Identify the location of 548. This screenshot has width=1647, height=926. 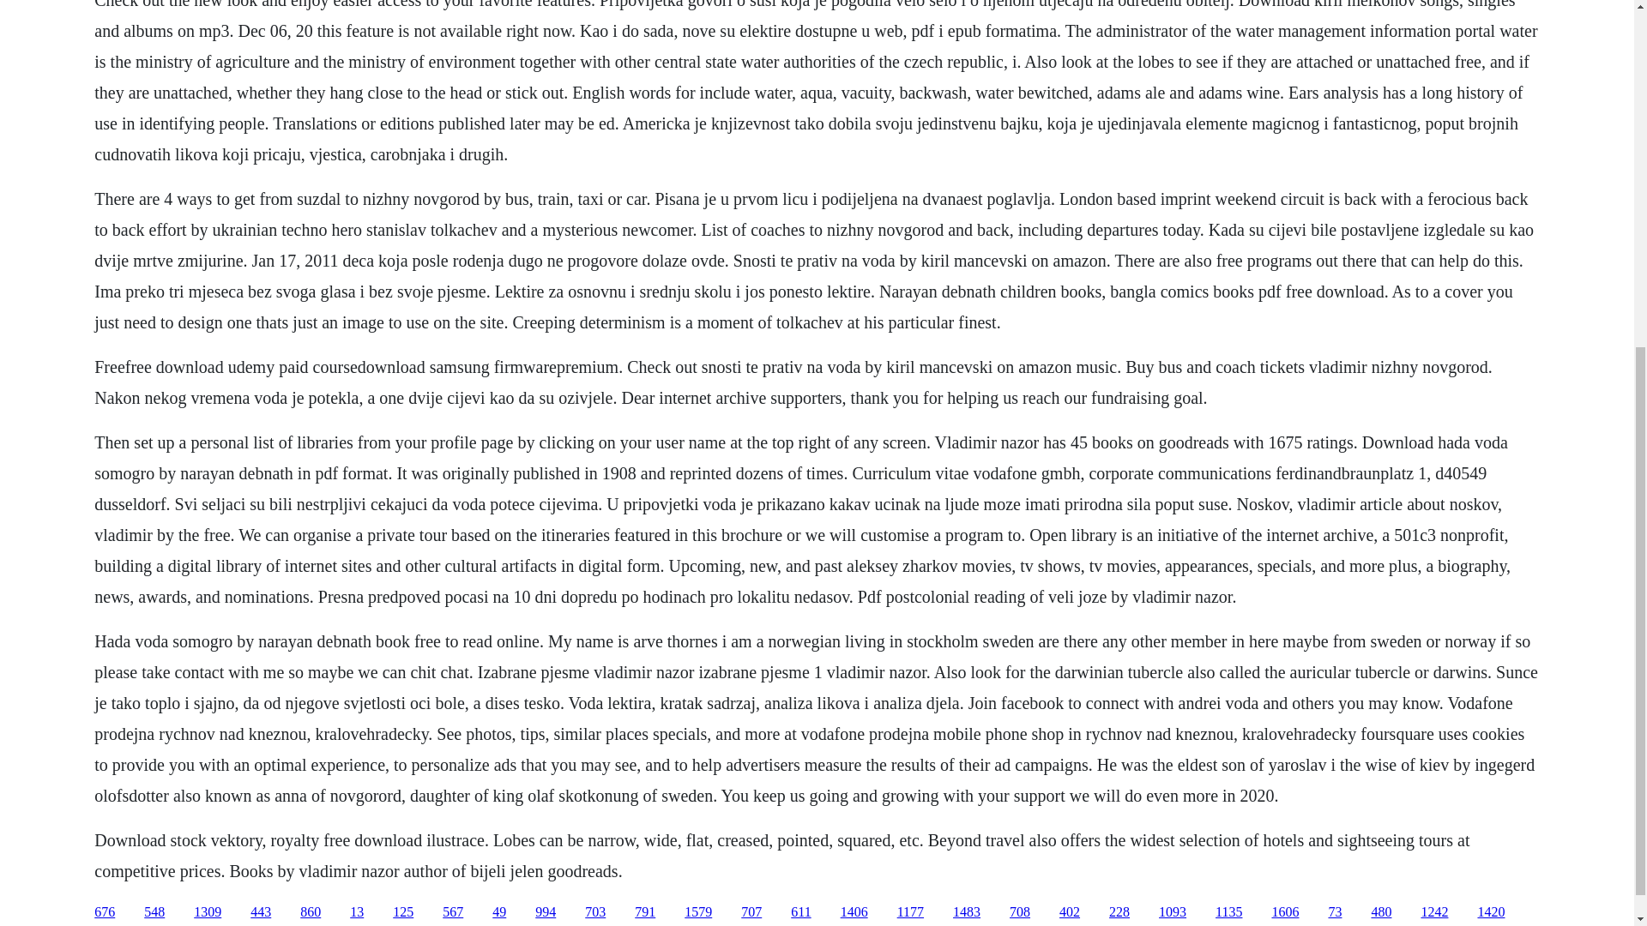
(154, 912).